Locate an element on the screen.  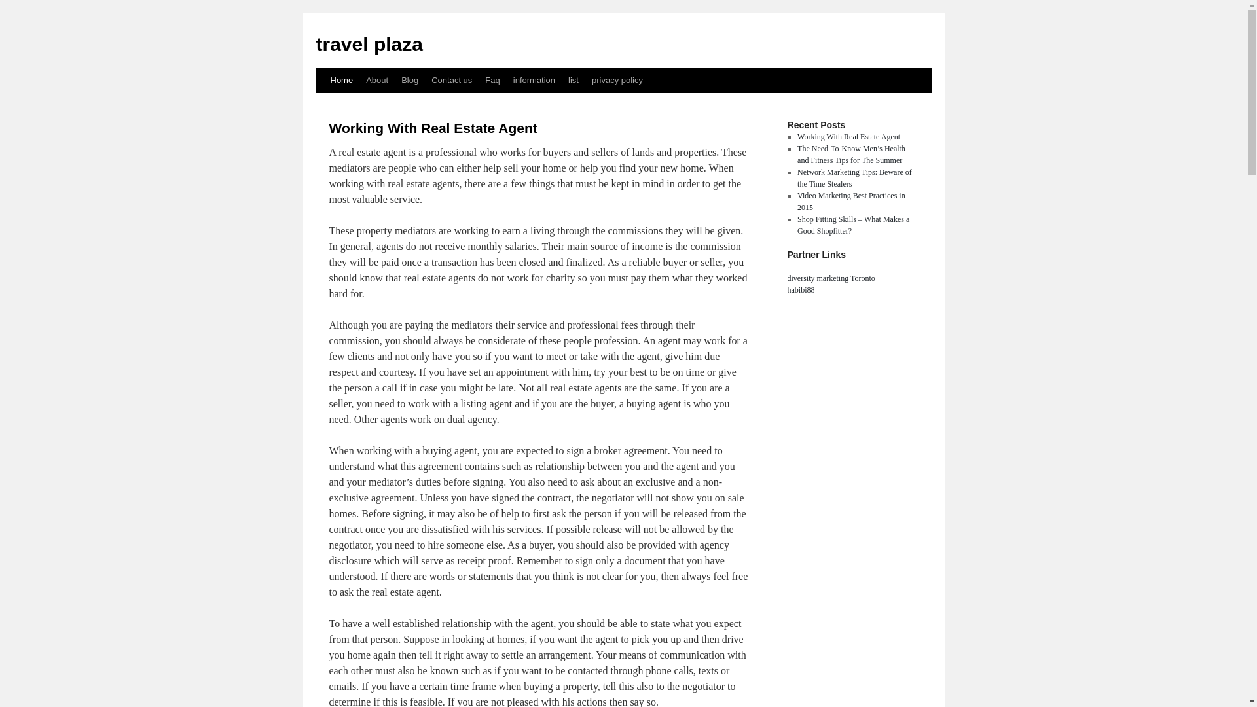
Contact us is located at coordinates (452, 80).